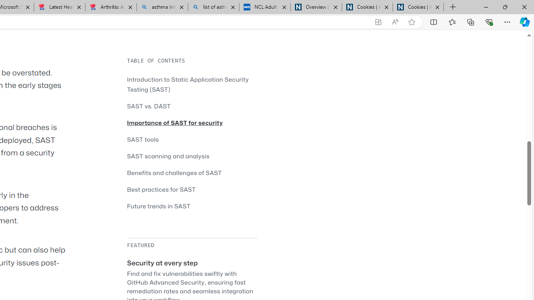 The image size is (534, 300). Describe the element at coordinates (162, 7) in the screenshot. I see `asthma inhaler - Search` at that location.